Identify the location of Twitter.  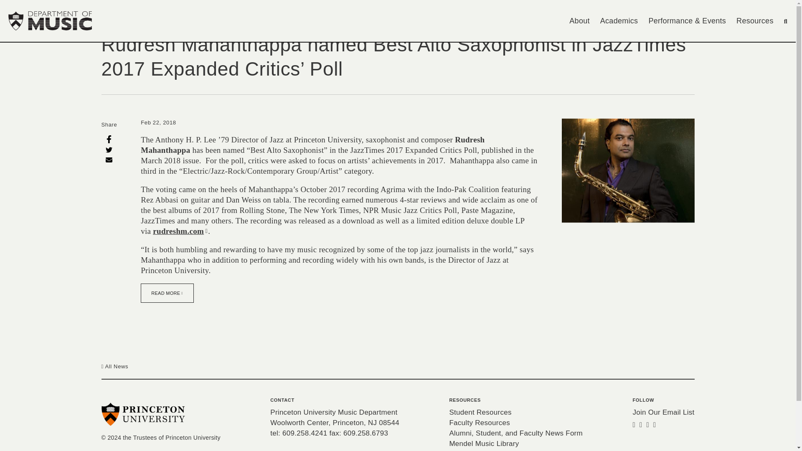
(109, 149).